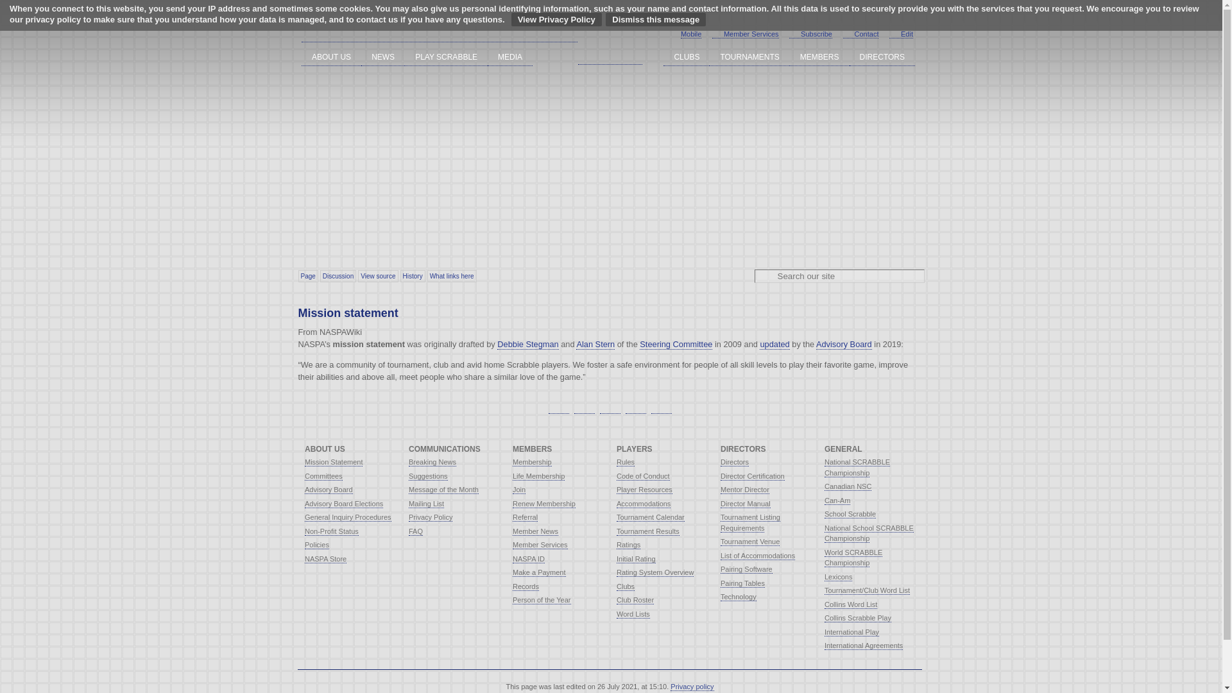 The height and width of the screenshot is (693, 1232). I want to click on TOURNAMENTS, so click(749, 56).